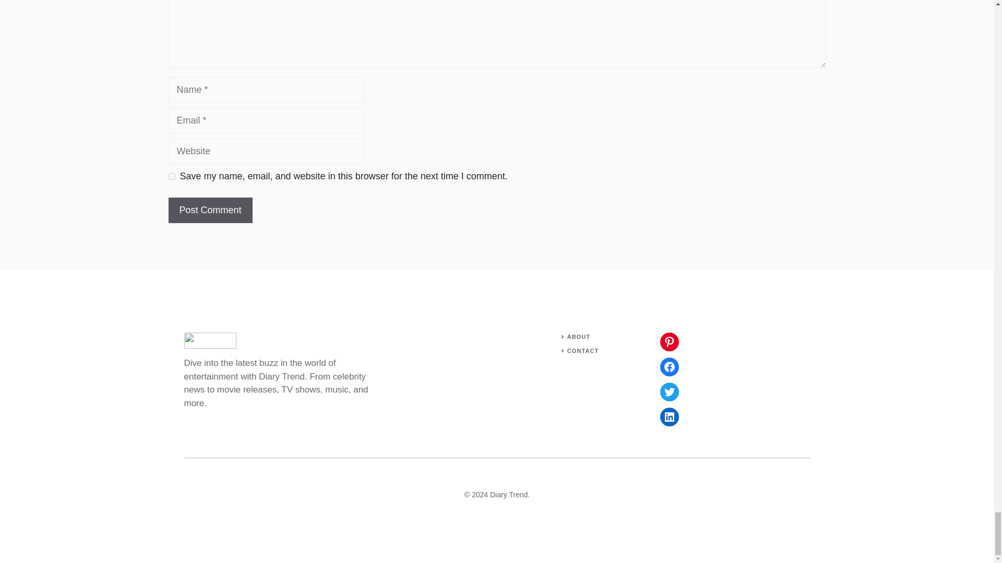  Describe the element at coordinates (508, 494) in the screenshot. I see `Diary Trend` at that location.